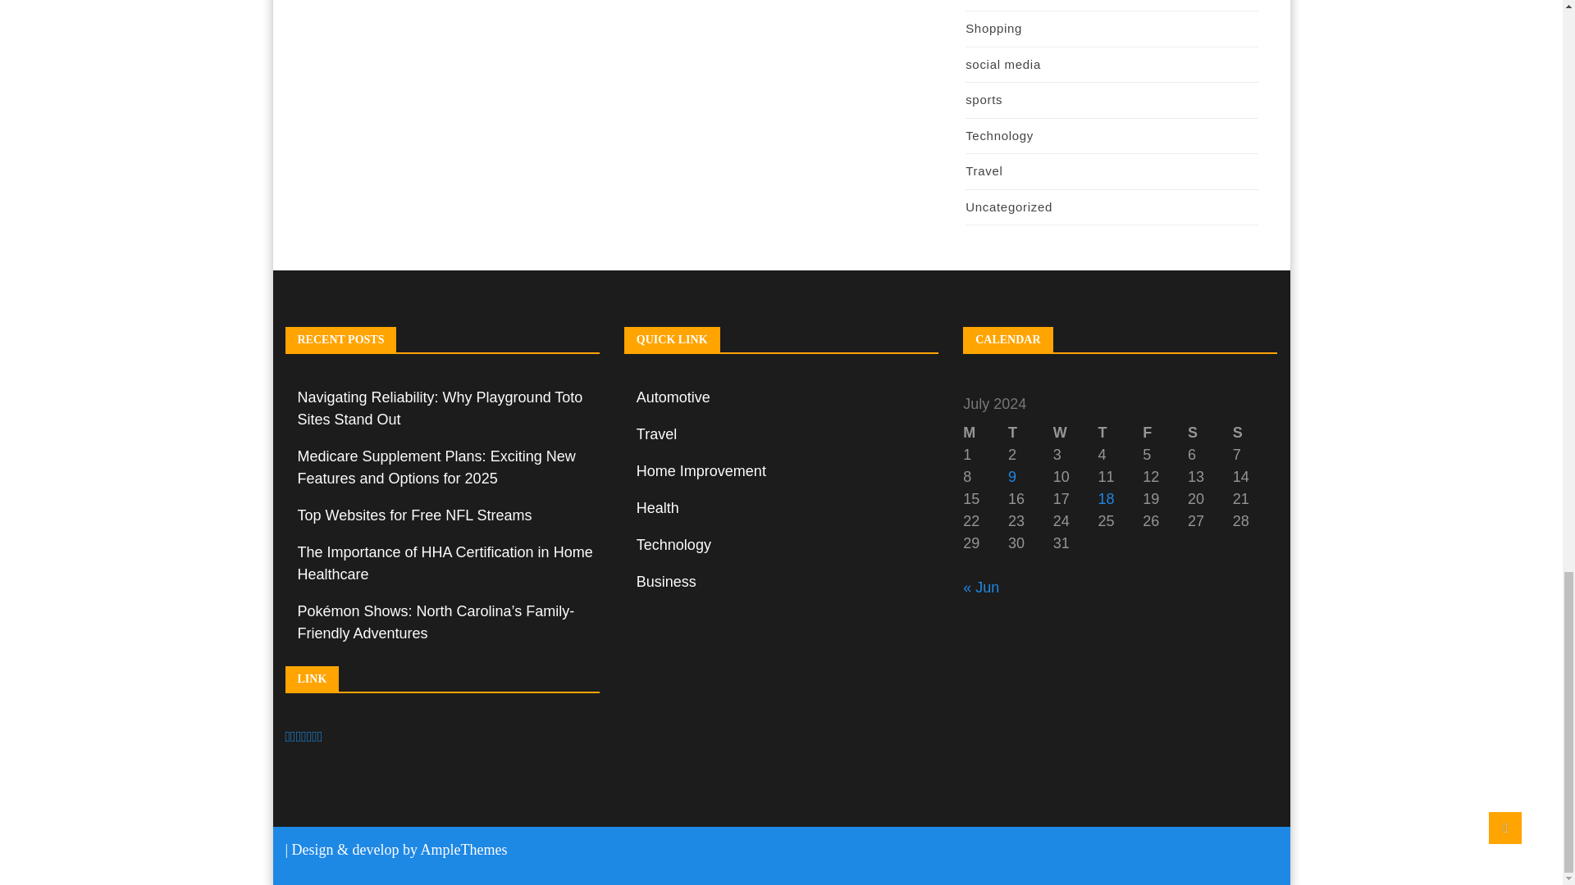 Image resolution: width=1575 pixels, height=885 pixels. What do you see at coordinates (1030, 433) in the screenshot?
I see `Tuesday` at bounding box center [1030, 433].